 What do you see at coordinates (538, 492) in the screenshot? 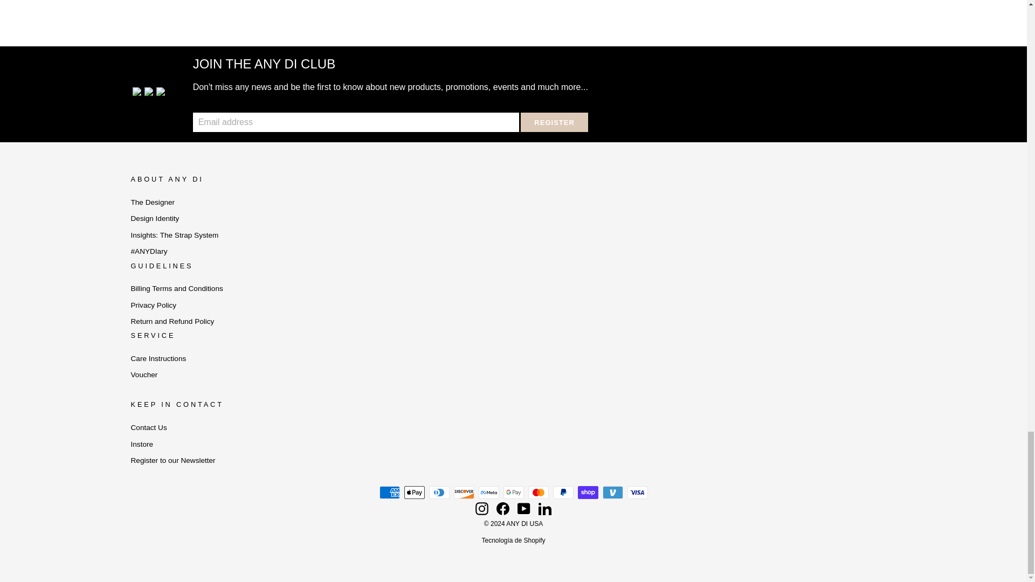
I see `Mastercard` at bounding box center [538, 492].